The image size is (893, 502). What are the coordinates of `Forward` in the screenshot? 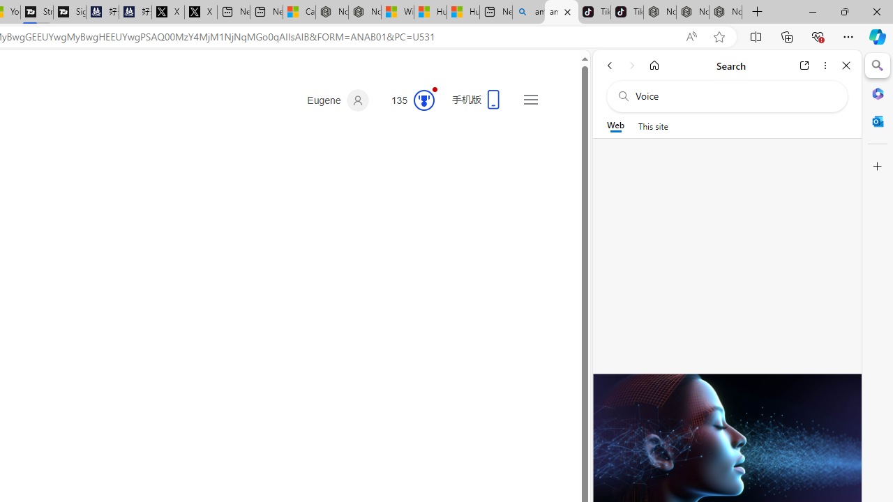 It's located at (632, 66).